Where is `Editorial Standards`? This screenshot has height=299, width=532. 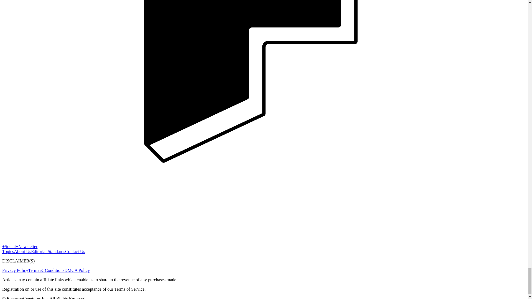
Editorial Standards is located at coordinates (48, 251).